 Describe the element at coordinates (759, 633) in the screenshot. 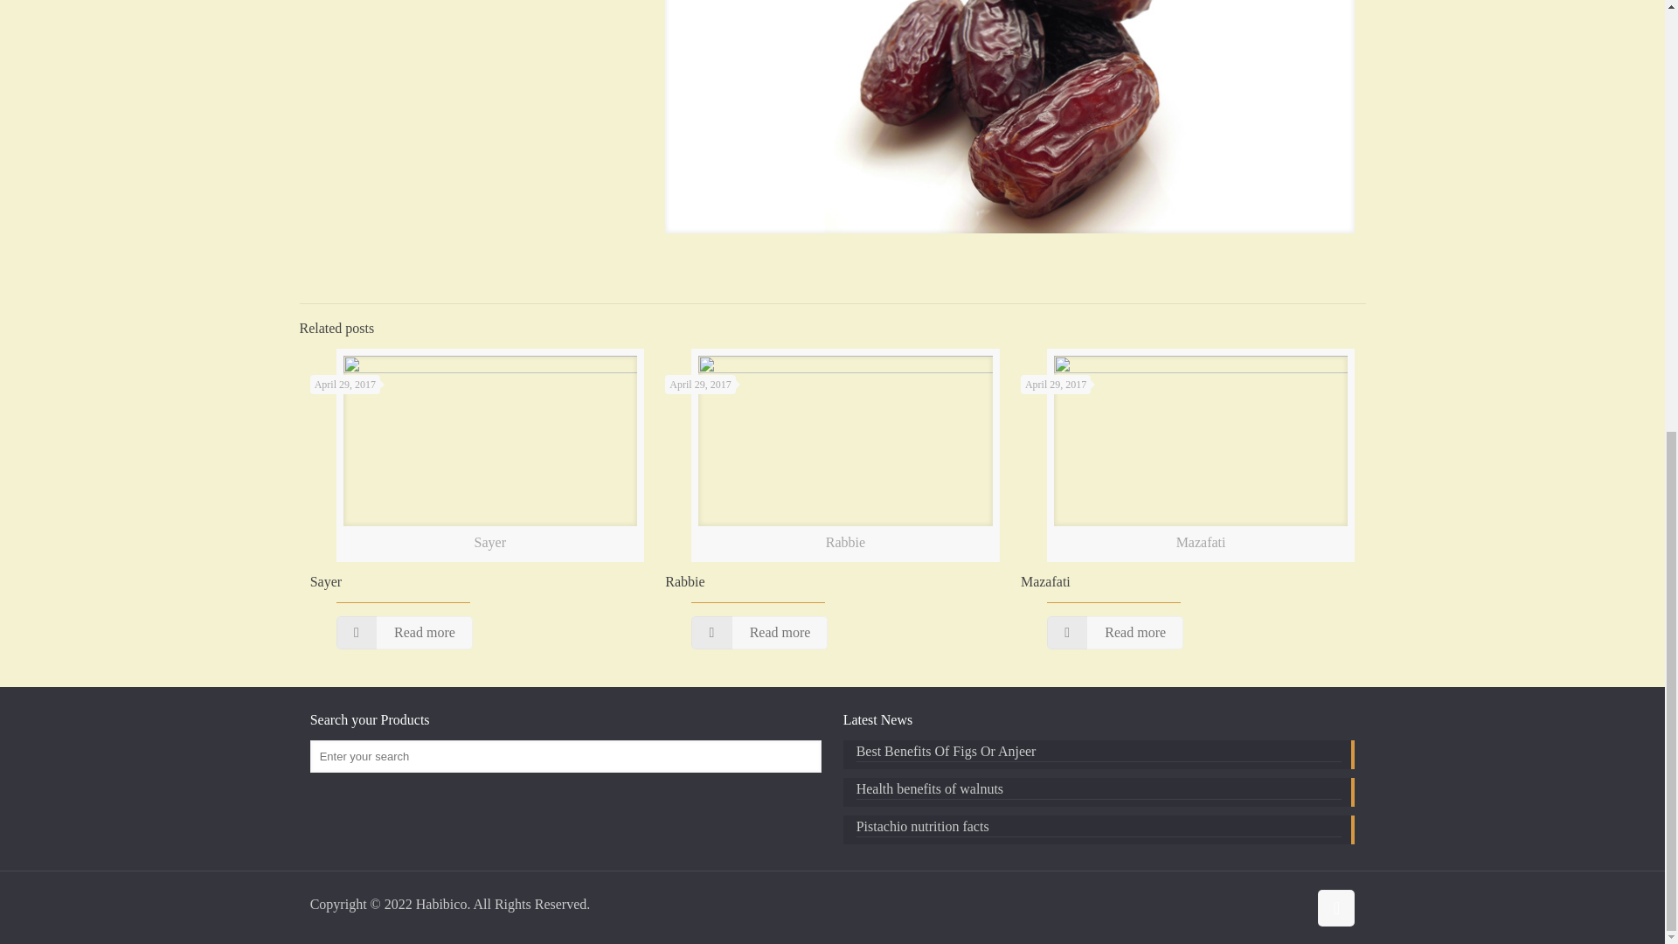

I see `Read more` at that location.